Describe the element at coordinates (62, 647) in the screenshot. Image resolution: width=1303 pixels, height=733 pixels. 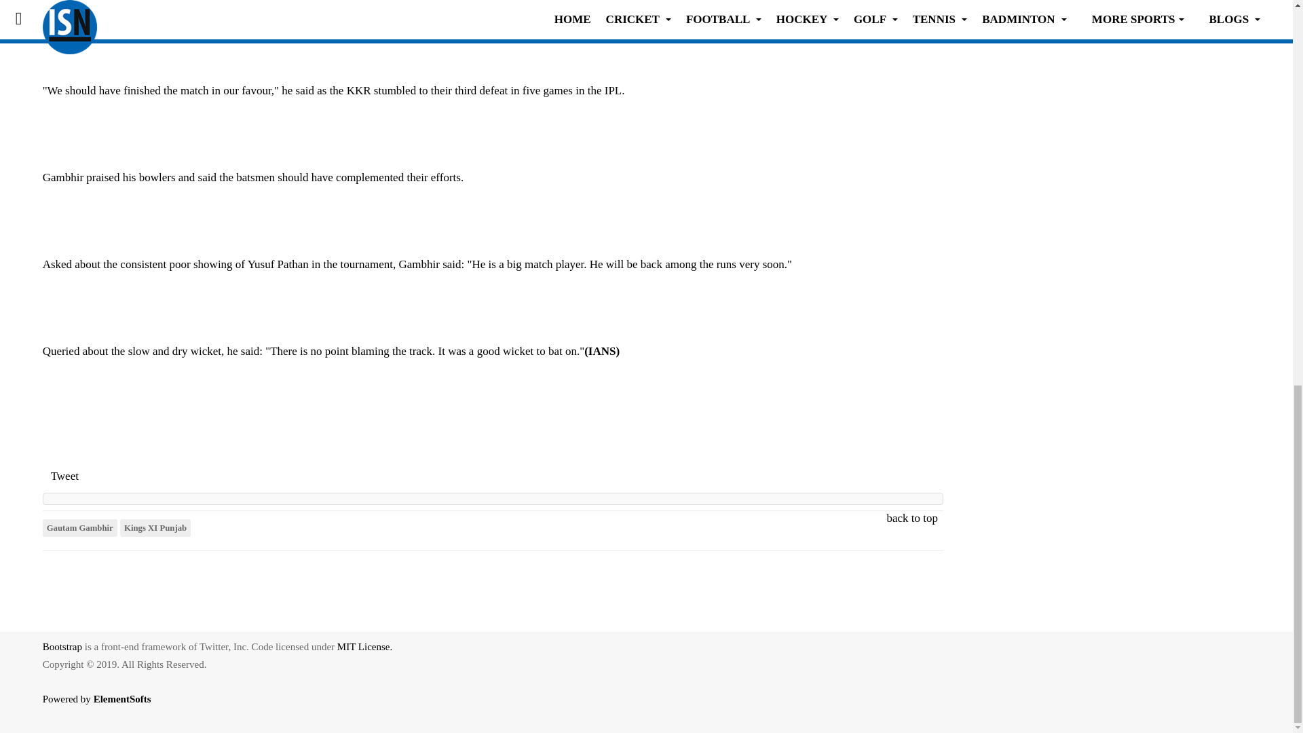
I see `Bootstrap by Twitter` at that location.